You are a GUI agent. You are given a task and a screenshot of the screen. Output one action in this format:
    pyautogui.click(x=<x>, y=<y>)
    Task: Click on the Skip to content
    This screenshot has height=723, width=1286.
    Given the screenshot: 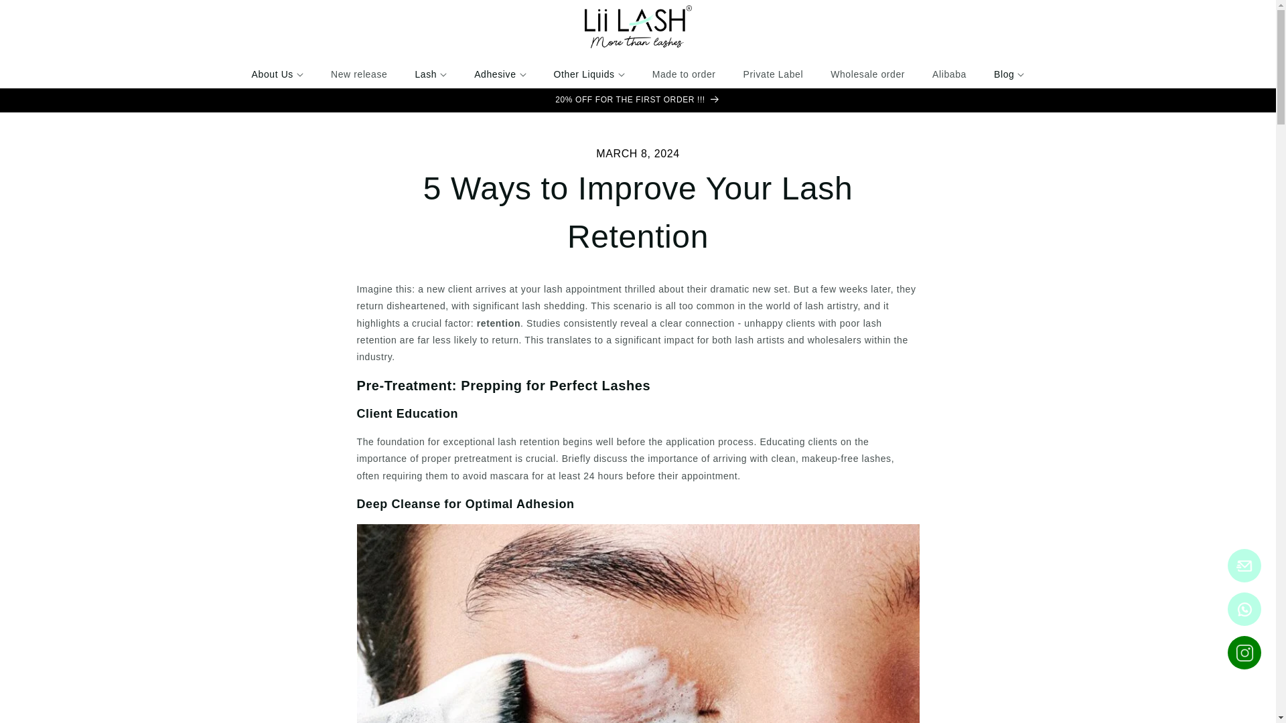 What is the action you would take?
    pyautogui.click(x=40, y=13)
    